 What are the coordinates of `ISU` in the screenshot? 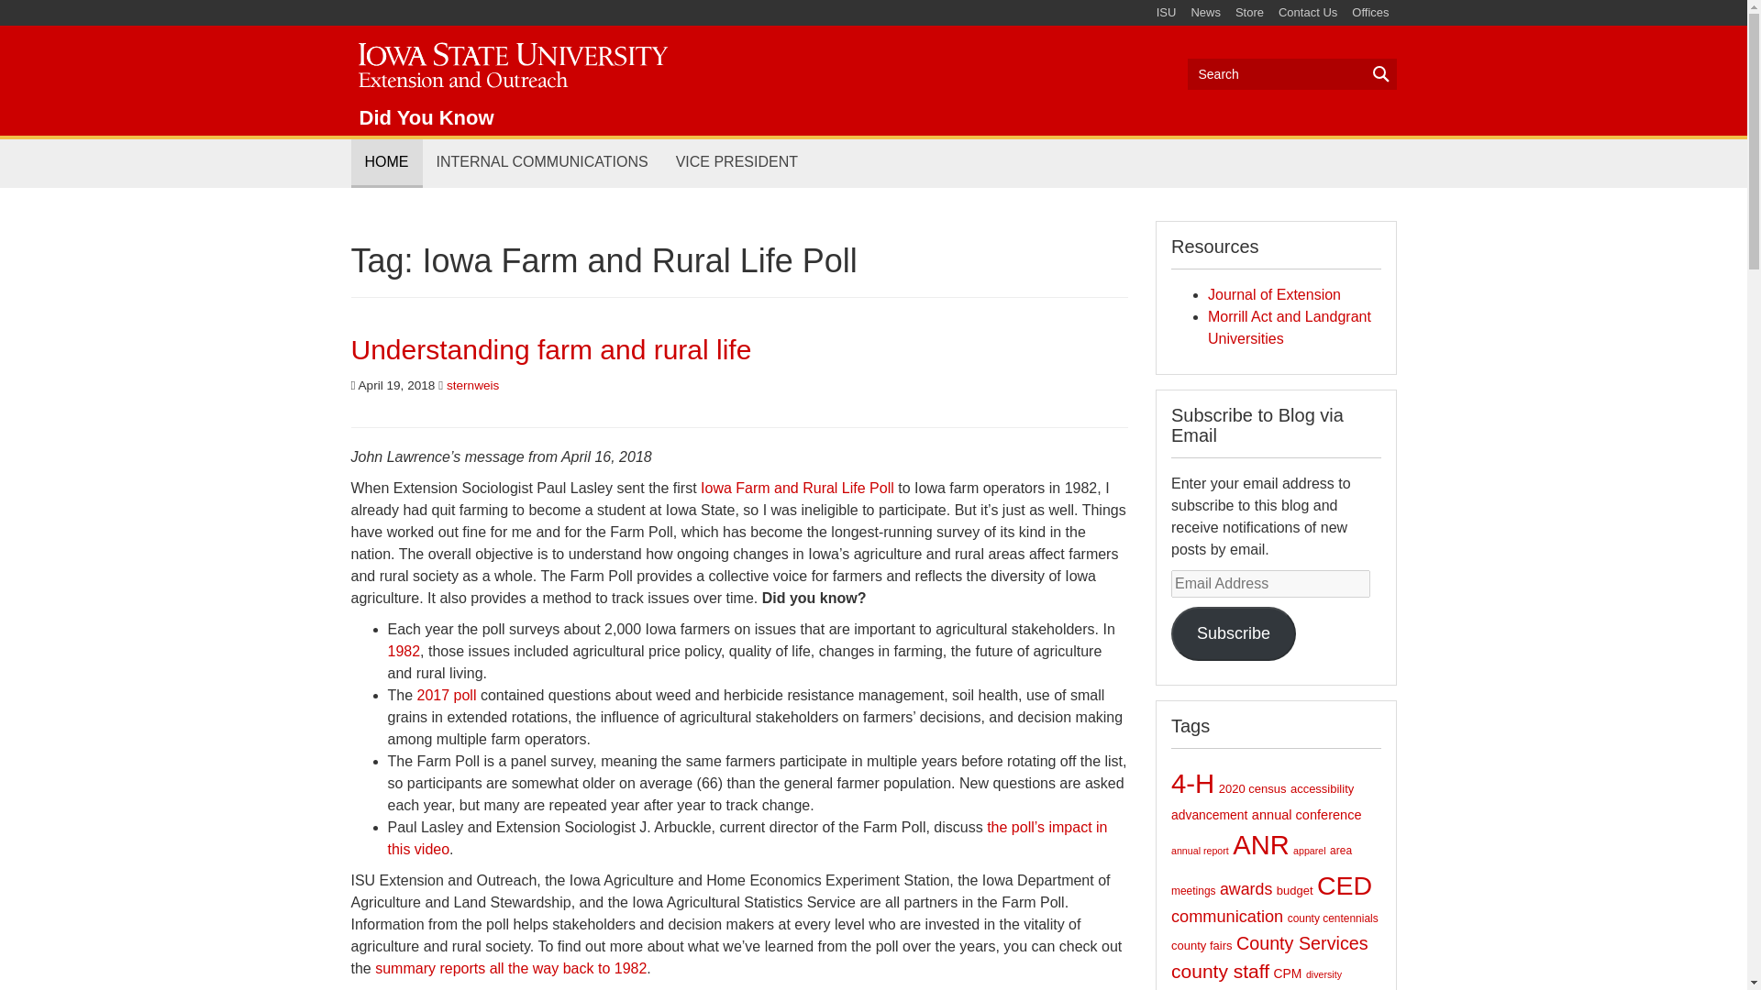 It's located at (1167, 13).